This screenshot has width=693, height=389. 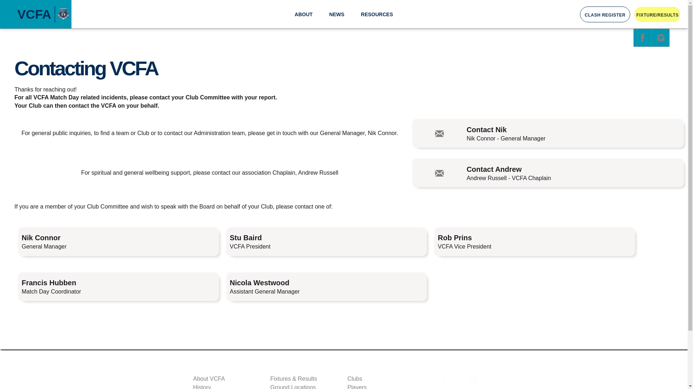 I want to click on Contact Nik
Nik Connor - General Manager, so click(x=548, y=133).